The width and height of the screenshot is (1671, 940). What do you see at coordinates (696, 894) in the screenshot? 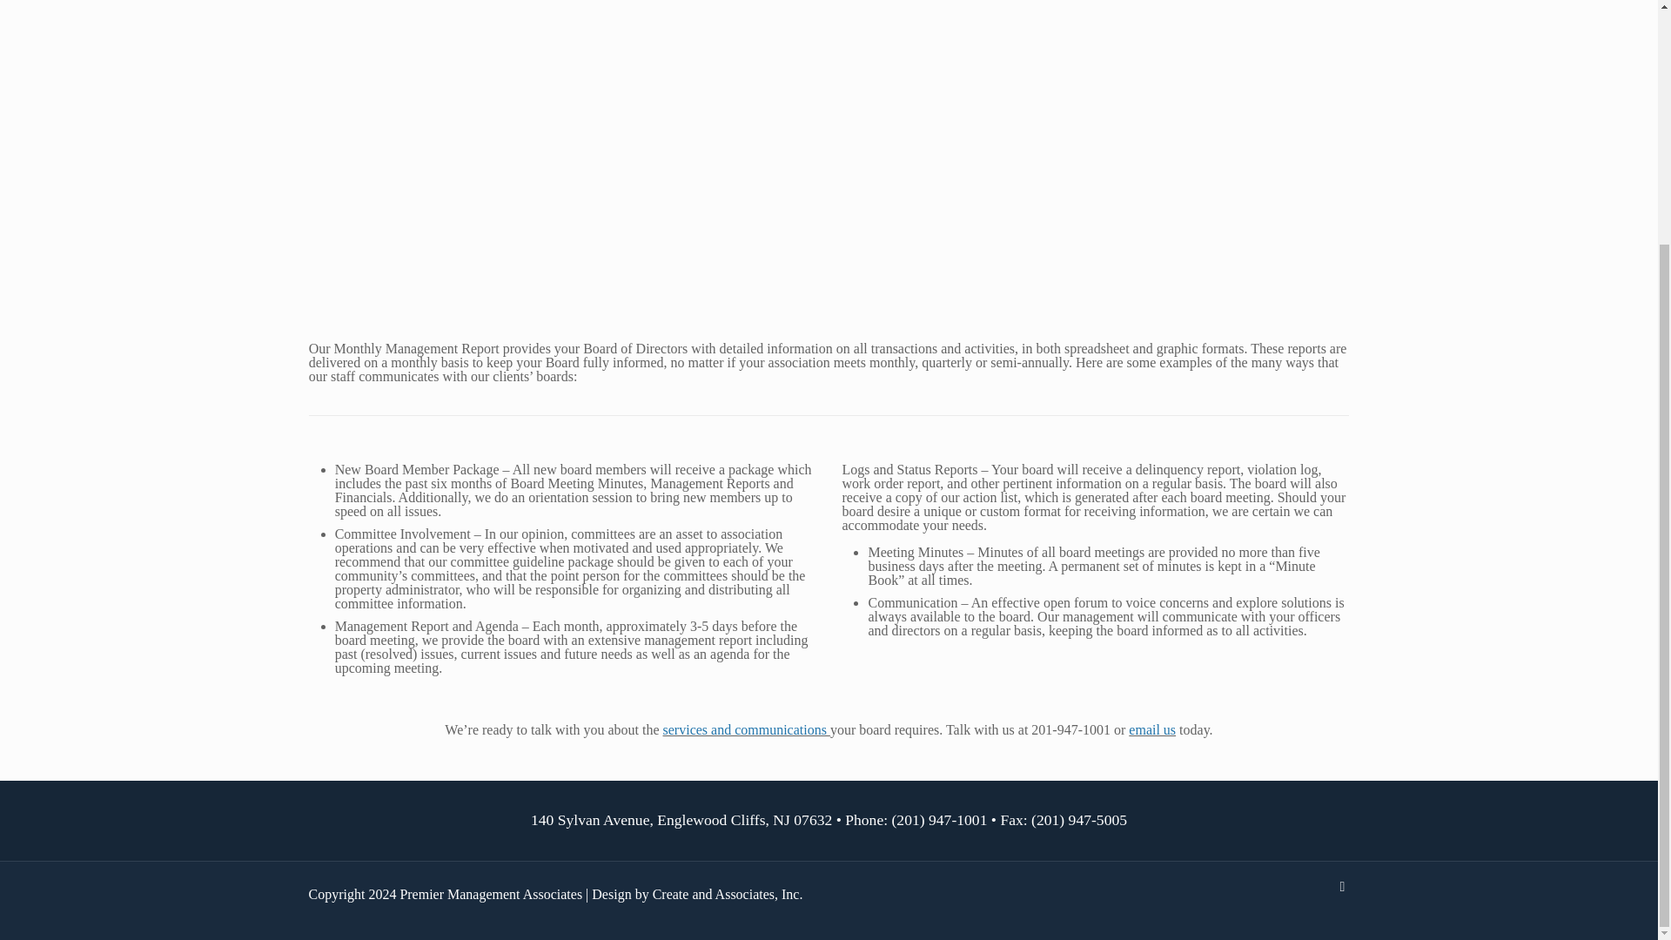
I see `Design by Create and Associates, Inc.` at bounding box center [696, 894].